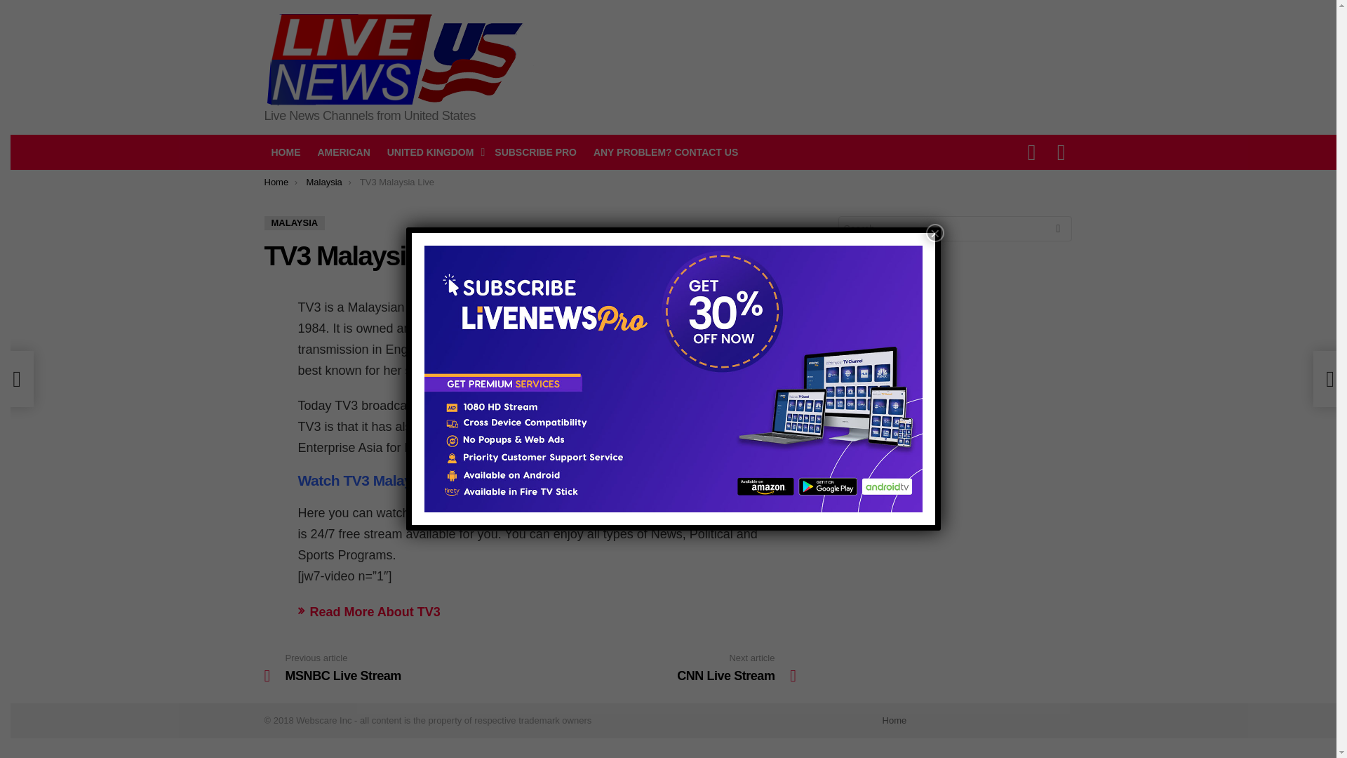  Describe the element at coordinates (665, 152) in the screenshot. I see `UNITED KINGDOM` at that location.